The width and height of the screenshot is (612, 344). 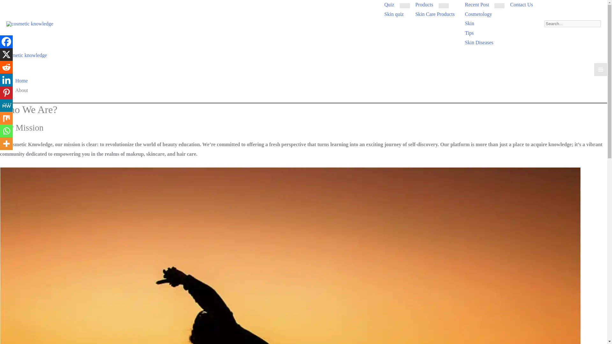 What do you see at coordinates (6, 80) in the screenshot?
I see `Linkedin` at bounding box center [6, 80].